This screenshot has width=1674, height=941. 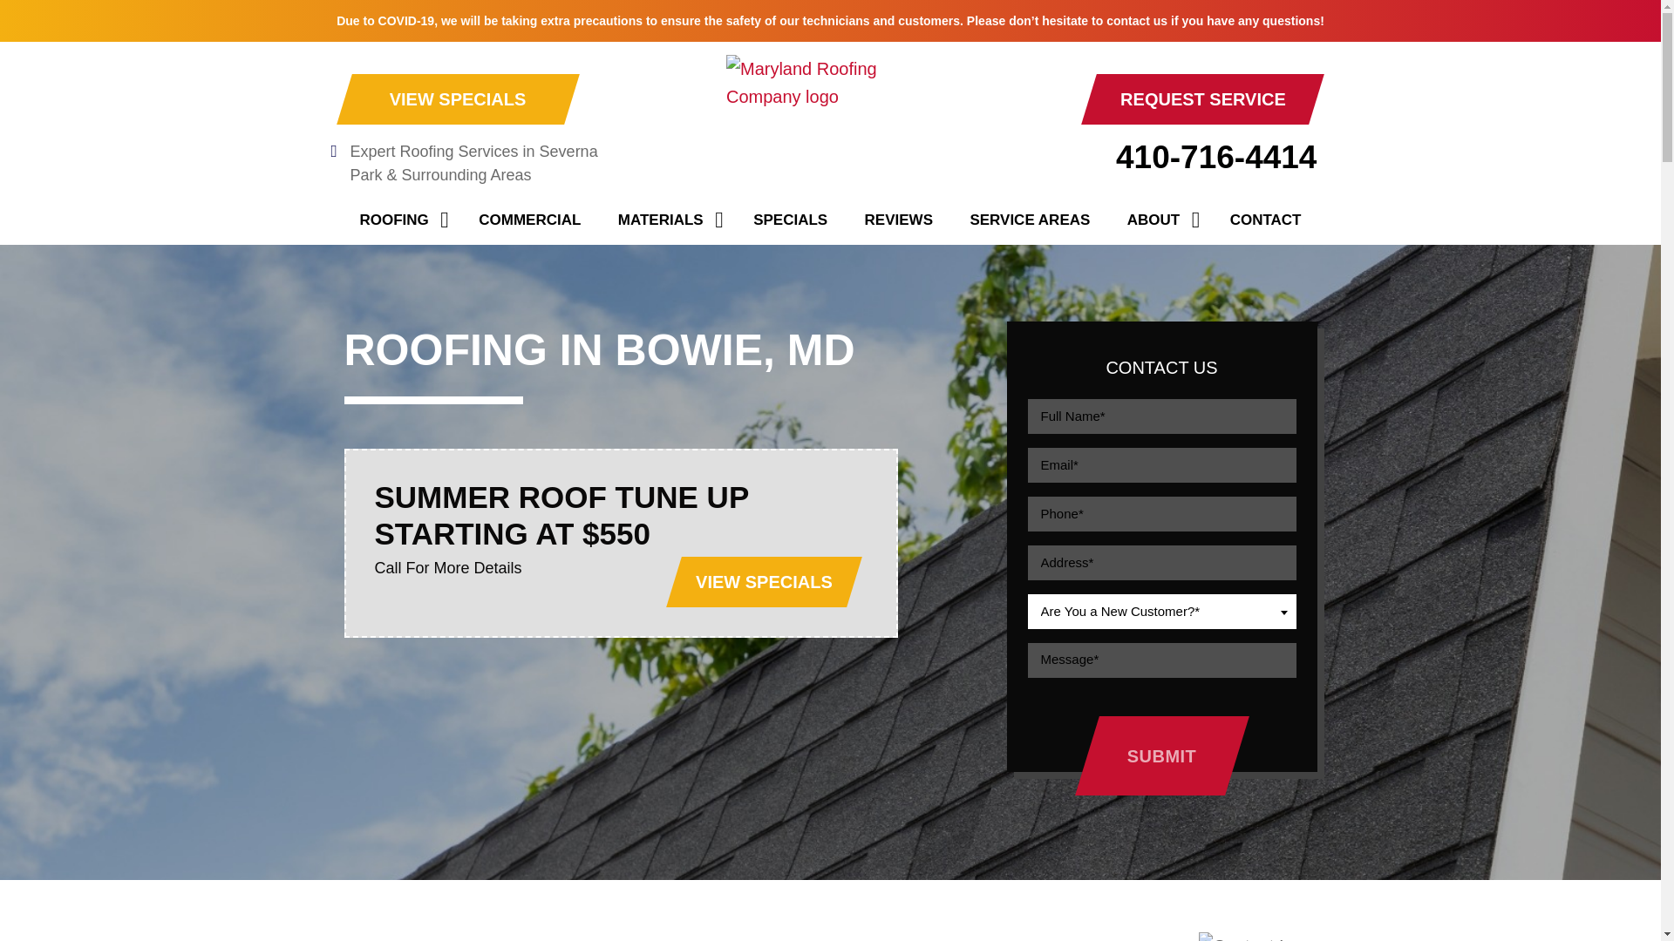 I want to click on ROOFING, so click(x=401, y=220).